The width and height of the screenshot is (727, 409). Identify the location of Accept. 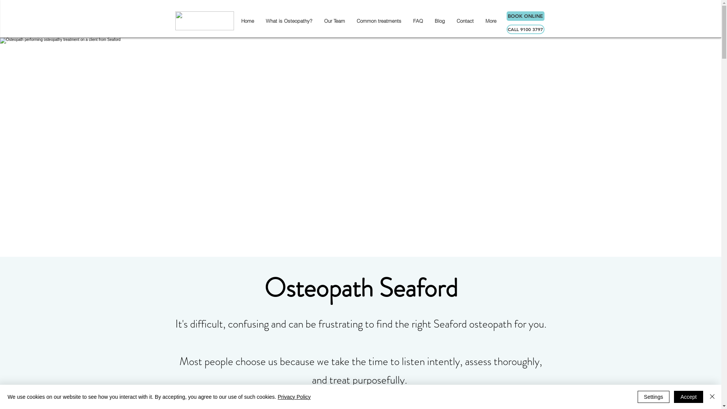
(688, 397).